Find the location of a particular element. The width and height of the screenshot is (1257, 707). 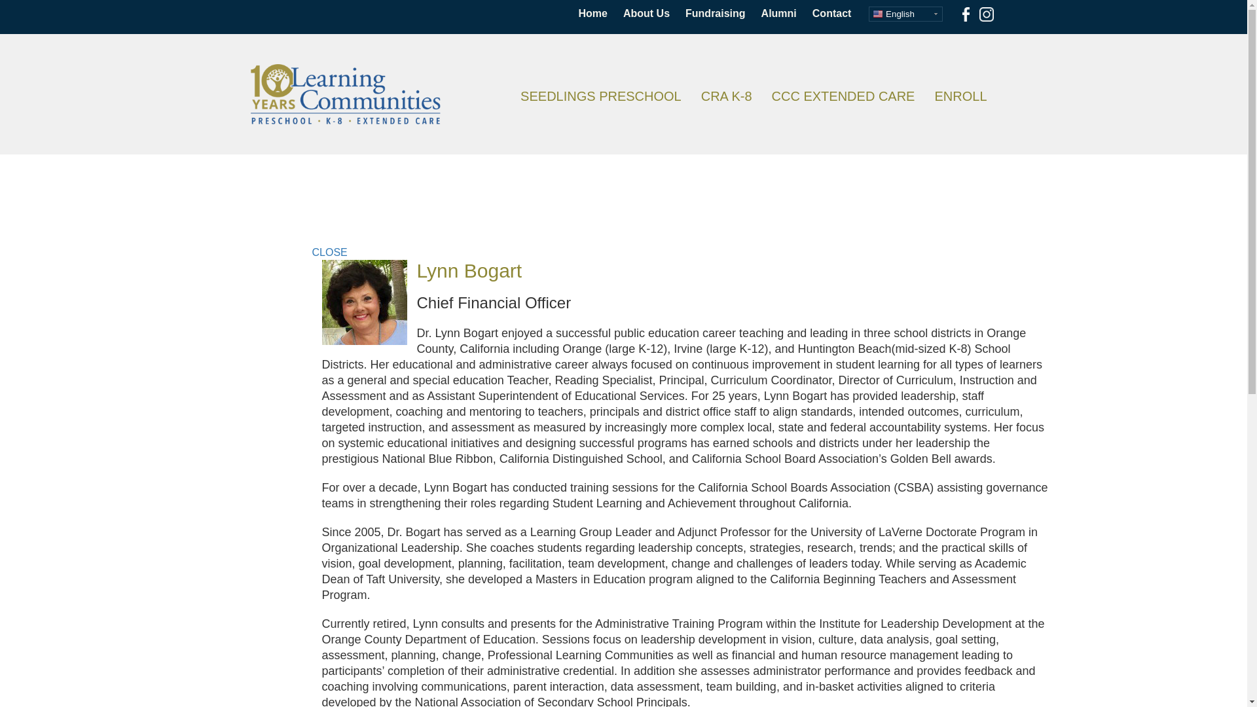

Learning Communities is located at coordinates (346, 94).